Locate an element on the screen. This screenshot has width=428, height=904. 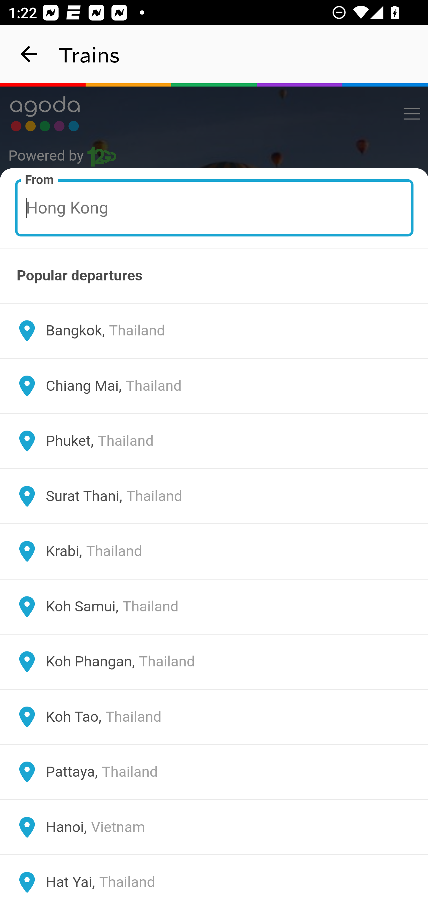
Koh Tao,Thailand is located at coordinates (214, 717).